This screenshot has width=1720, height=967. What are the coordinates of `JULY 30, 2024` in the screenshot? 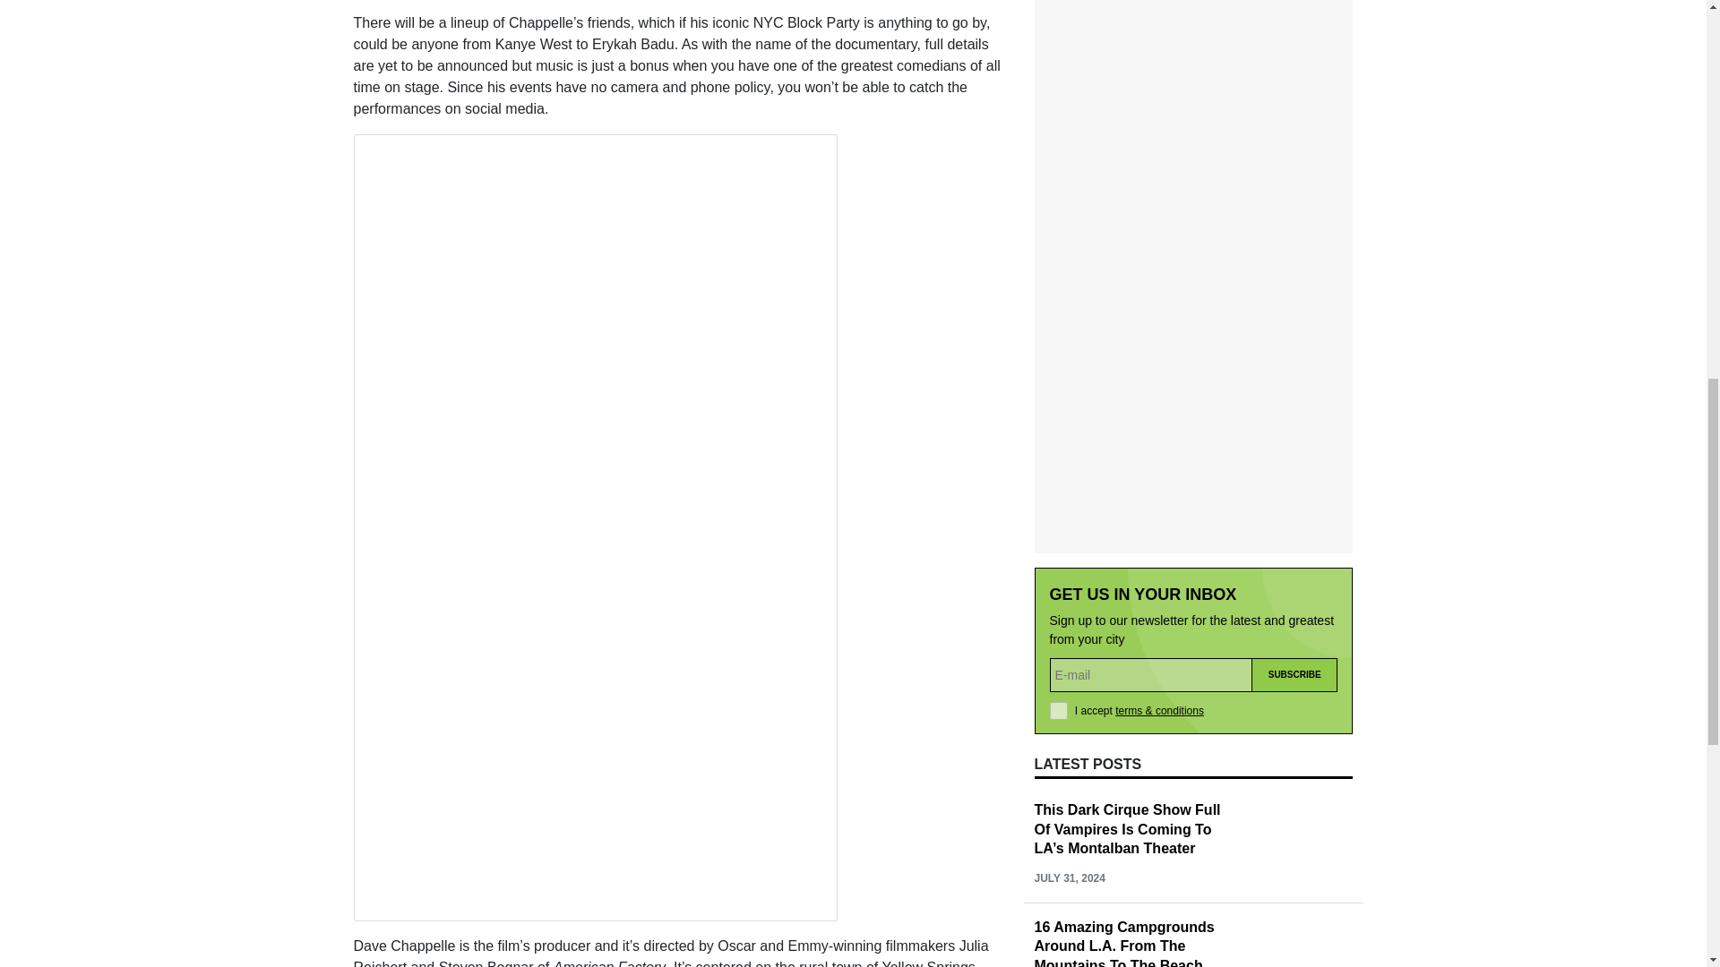 It's located at (1068, 884).